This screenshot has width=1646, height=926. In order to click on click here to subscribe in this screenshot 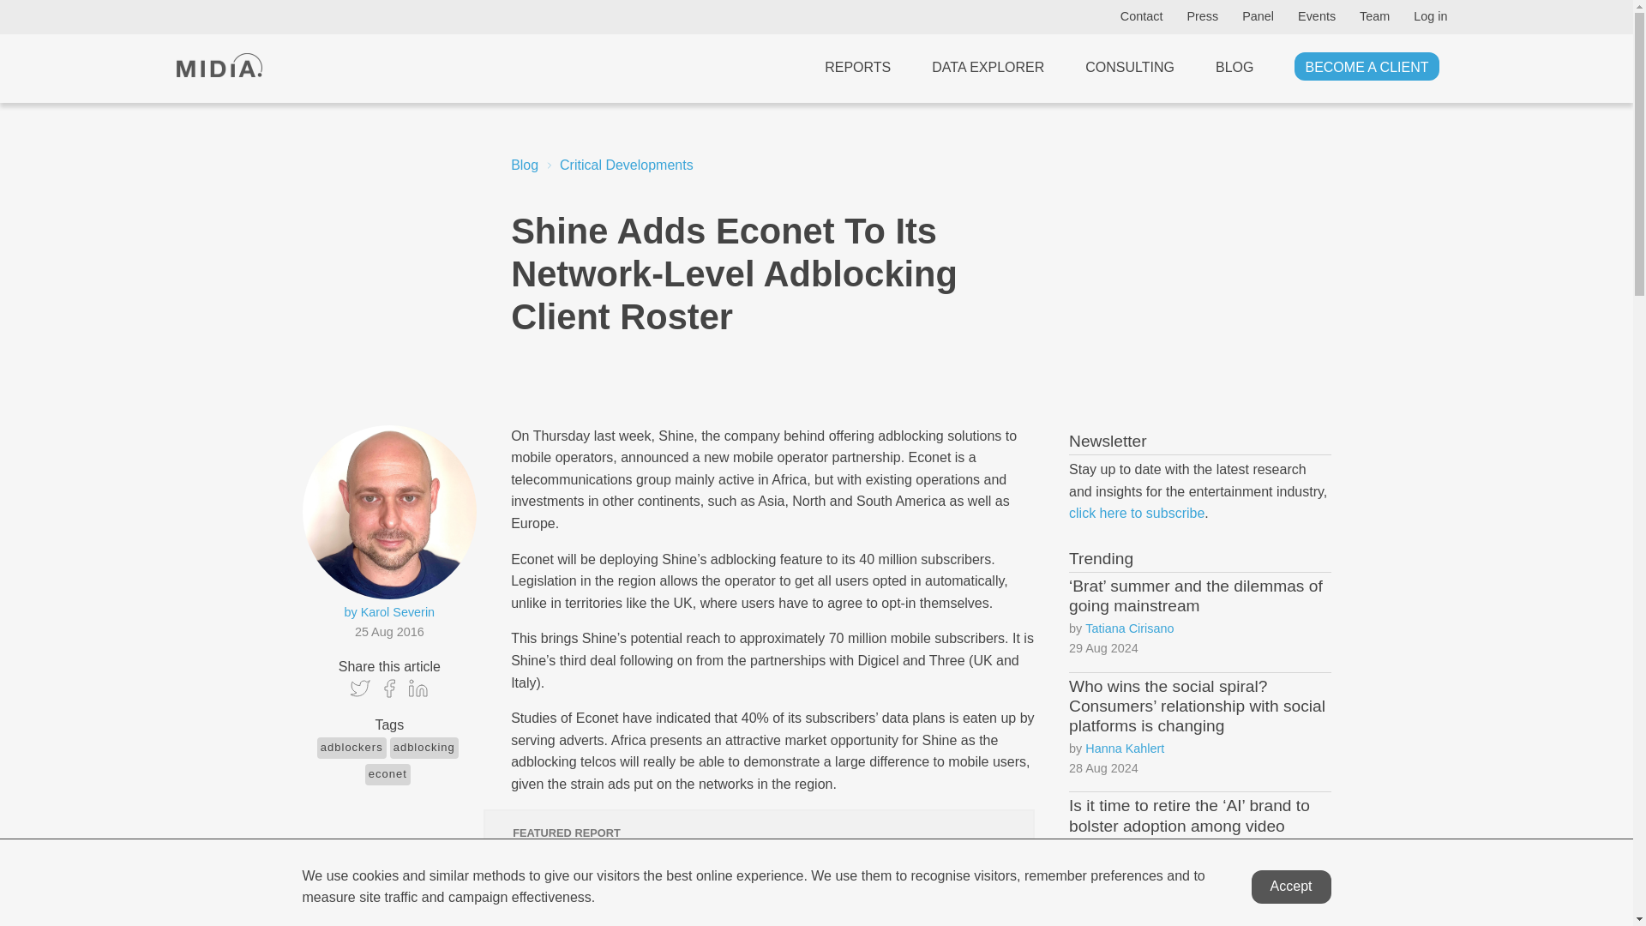, I will do `click(1137, 513)`.